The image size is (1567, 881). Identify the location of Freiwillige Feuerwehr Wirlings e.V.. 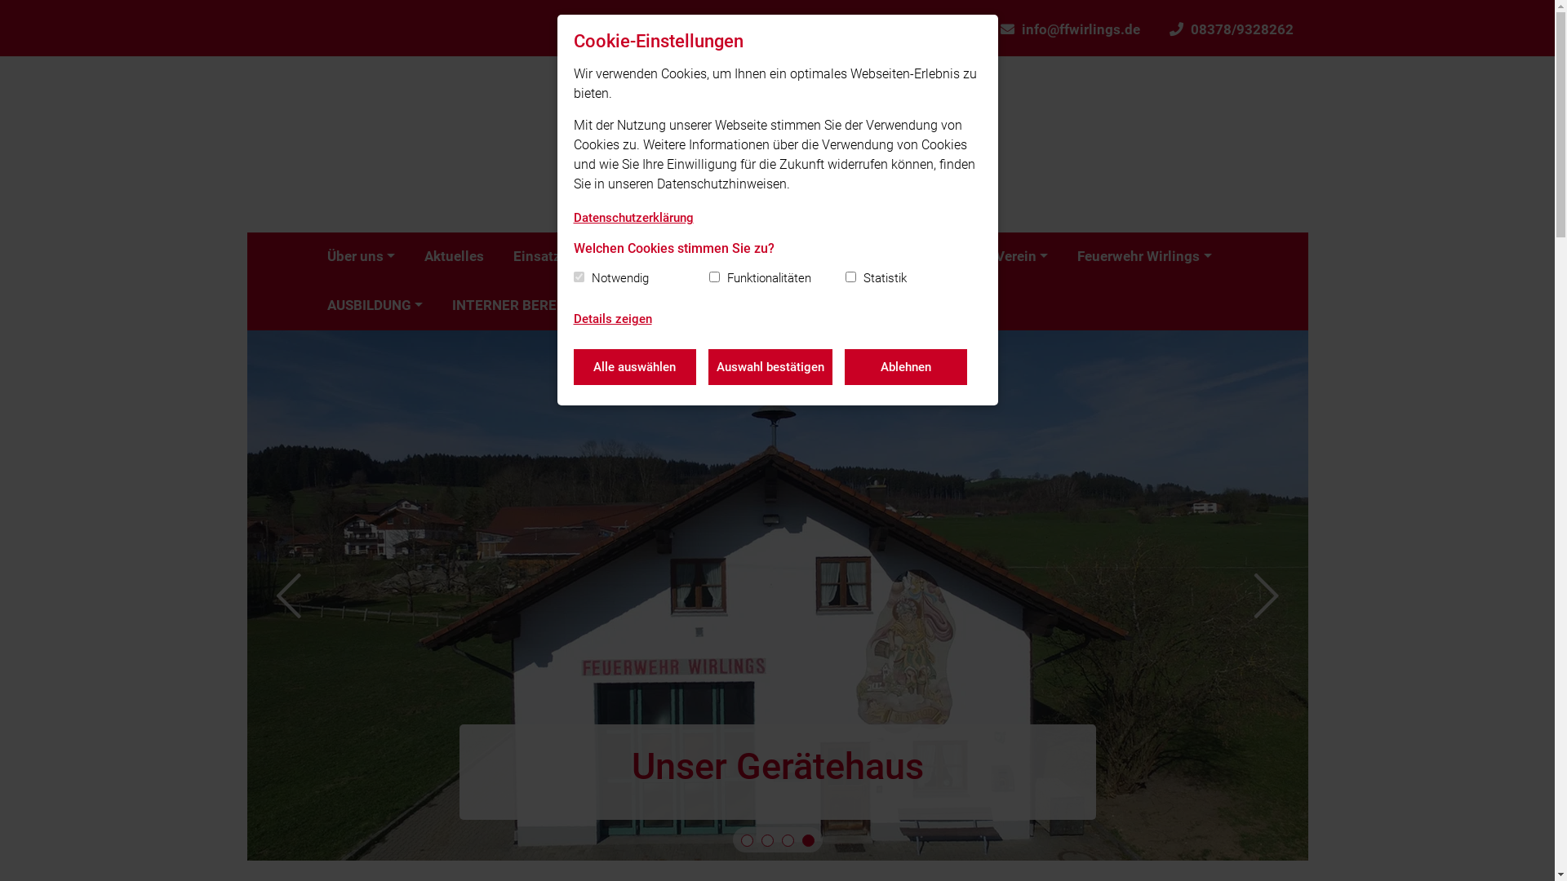
(777, 144).